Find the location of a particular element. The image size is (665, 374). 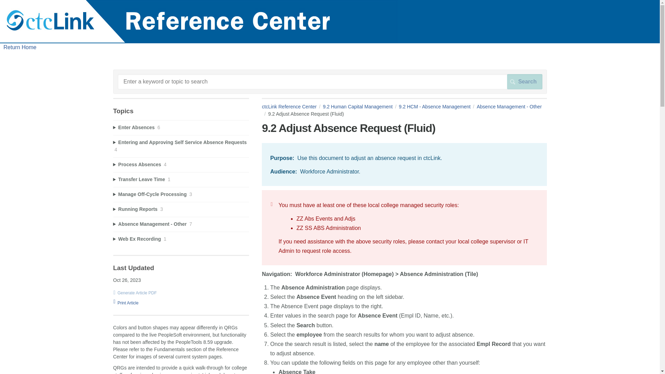

ctcLink Reference Center is located at coordinates (292, 107).